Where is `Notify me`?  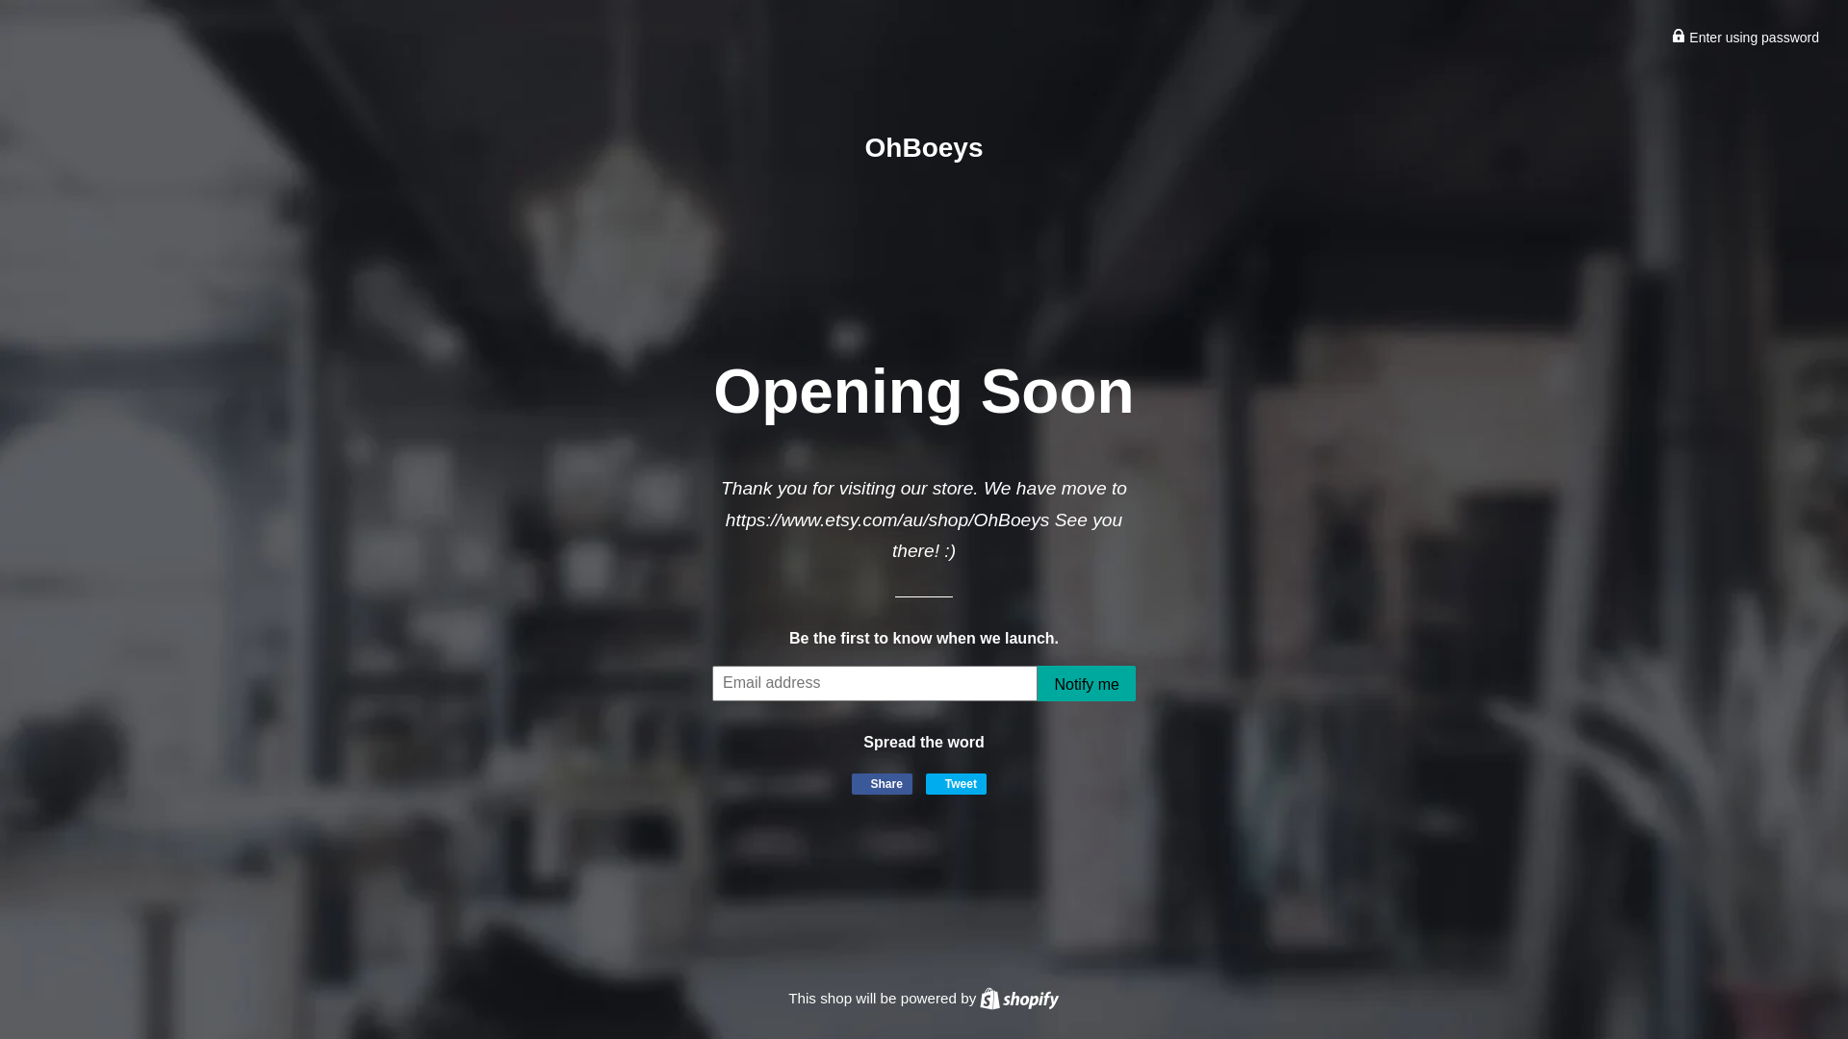 Notify me is located at coordinates (1087, 683).